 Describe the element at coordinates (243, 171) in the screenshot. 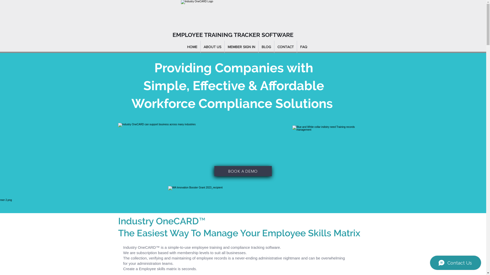

I see `BOOK A DEMO` at that location.